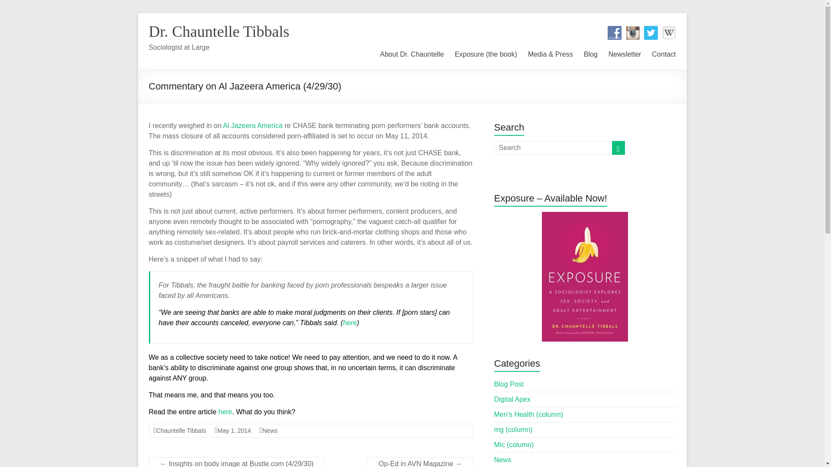  I want to click on Visit me on Instagram, so click(633, 33).